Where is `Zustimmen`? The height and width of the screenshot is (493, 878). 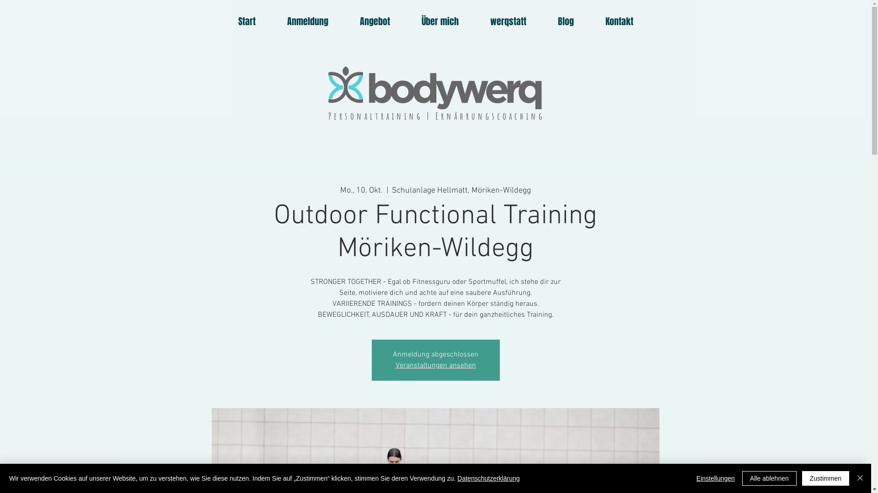
Zustimmen is located at coordinates (826, 478).